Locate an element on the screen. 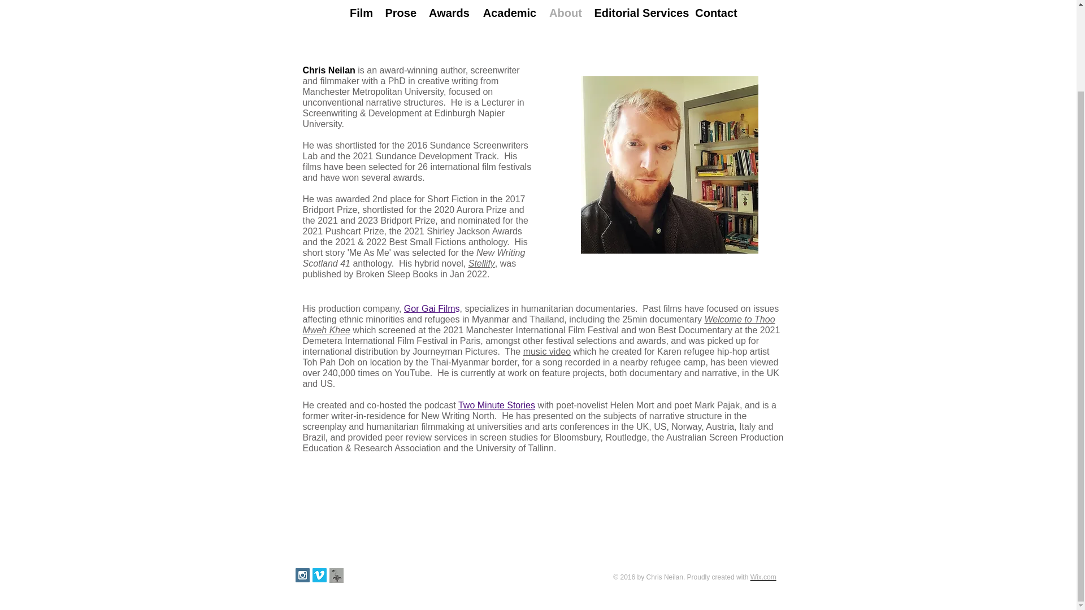 The height and width of the screenshot is (610, 1085). Prose is located at coordinates (401, 14).